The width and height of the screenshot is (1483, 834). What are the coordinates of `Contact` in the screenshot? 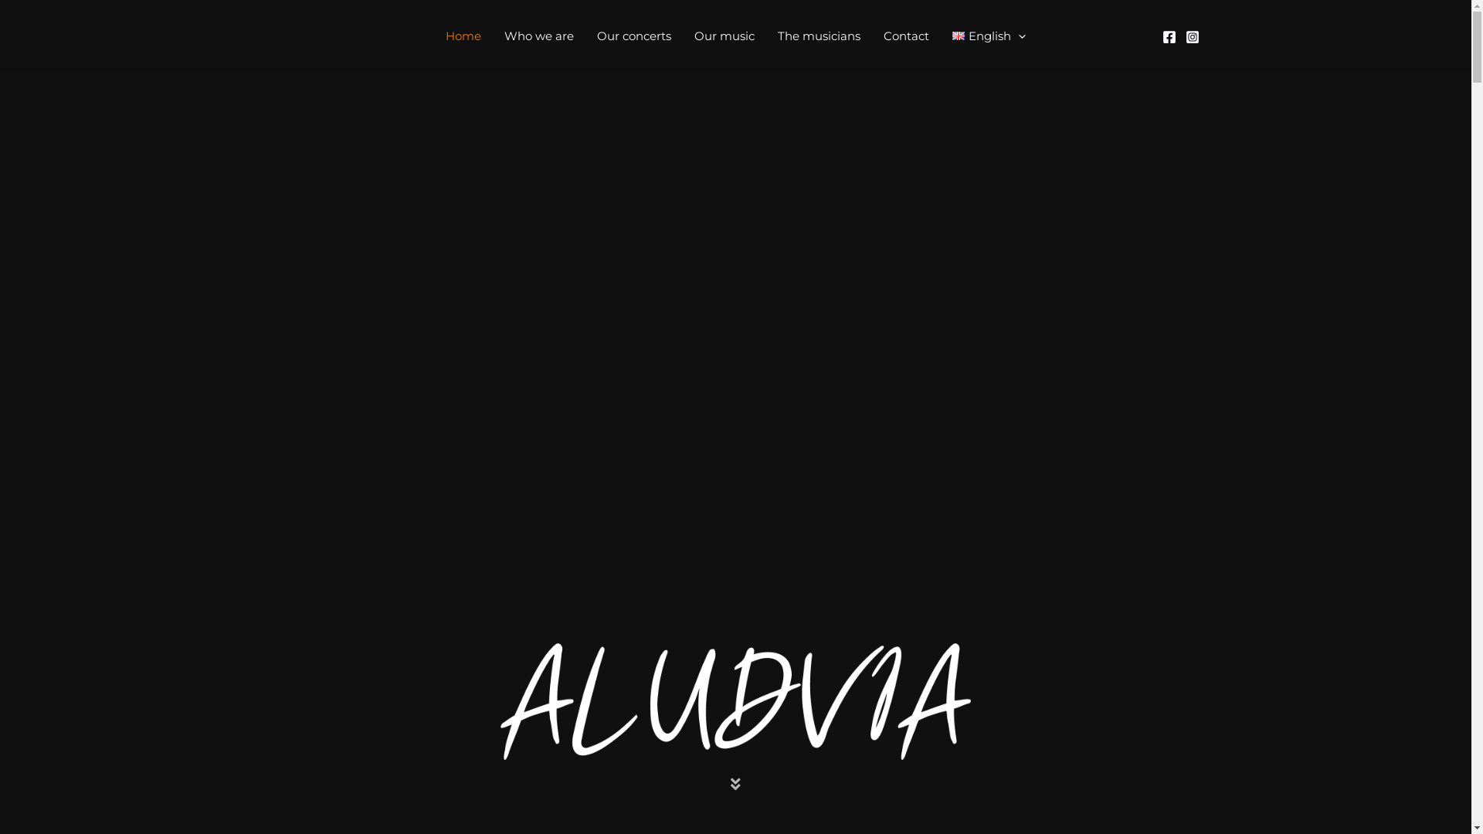 It's located at (907, 36).